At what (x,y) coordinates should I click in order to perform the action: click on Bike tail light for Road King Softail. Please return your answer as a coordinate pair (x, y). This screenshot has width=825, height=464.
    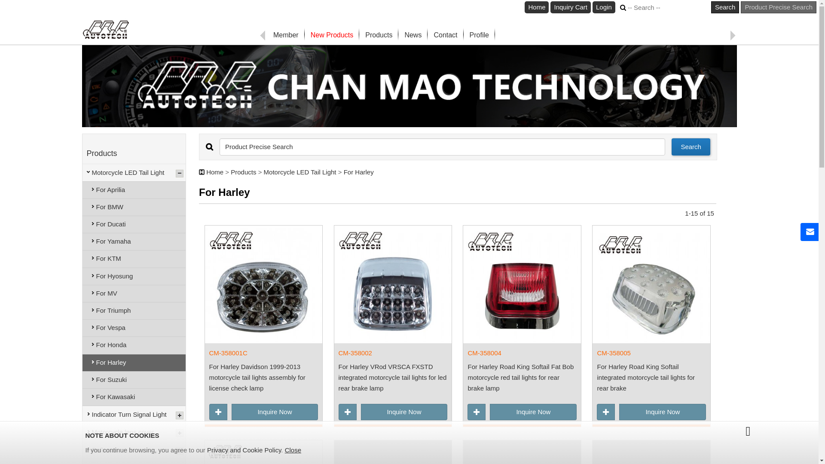
    Looking at the image, I should click on (522, 284).